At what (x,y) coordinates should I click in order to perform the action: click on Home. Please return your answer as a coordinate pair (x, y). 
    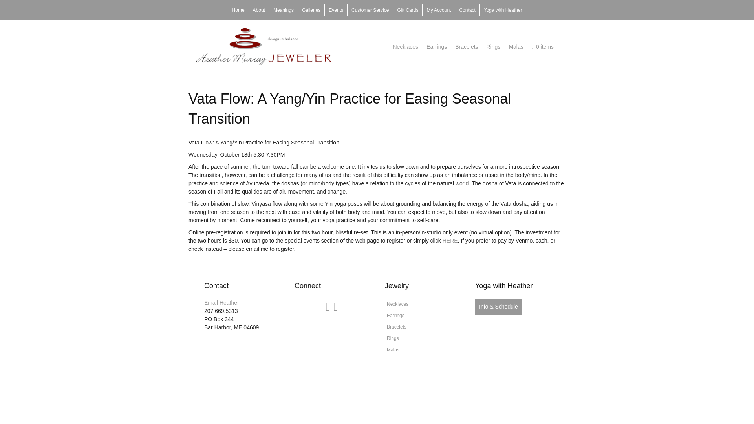
    Looking at the image, I should click on (238, 10).